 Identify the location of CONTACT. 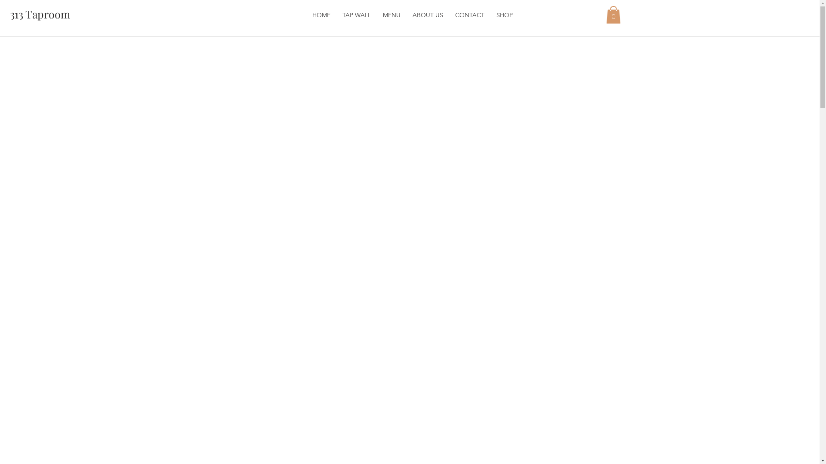
(470, 15).